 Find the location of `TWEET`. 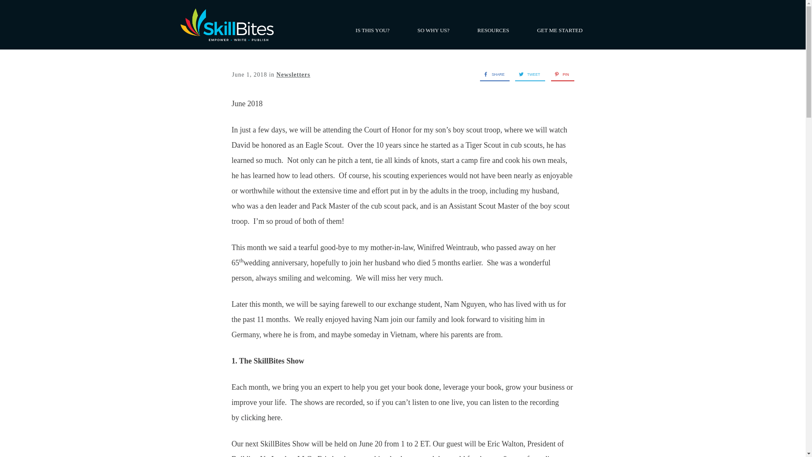

TWEET is located at coordinates (527, 74).